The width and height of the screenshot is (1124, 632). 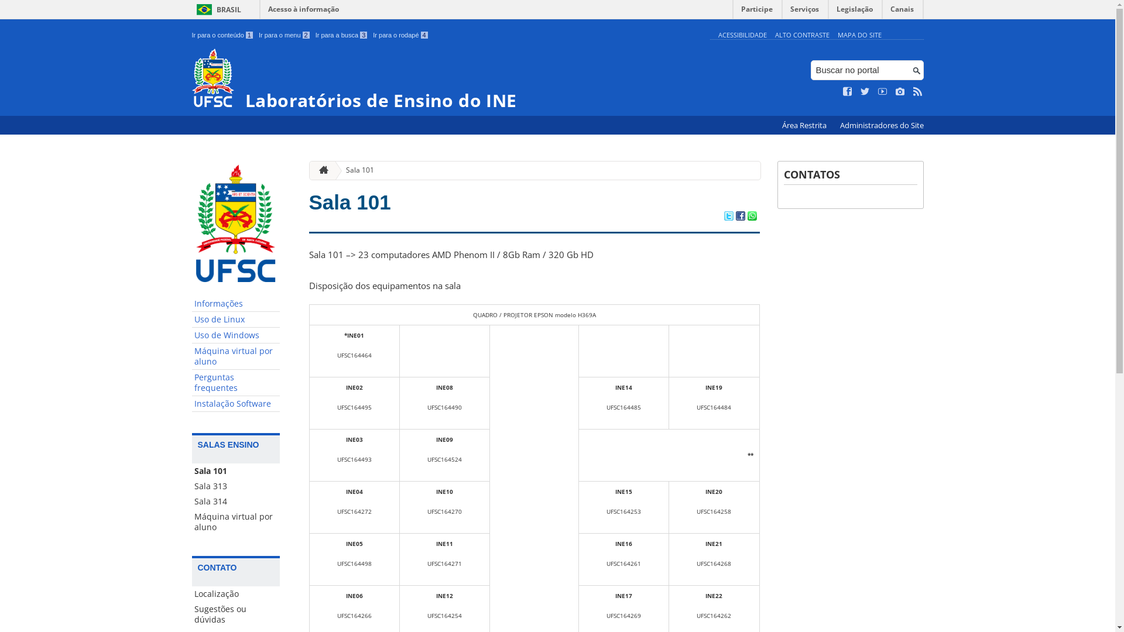 What do you see at coordinates (752, 217) in the screenshot?
I see `Compartilhar no WhatsApp` at bounding box center [752, 217].